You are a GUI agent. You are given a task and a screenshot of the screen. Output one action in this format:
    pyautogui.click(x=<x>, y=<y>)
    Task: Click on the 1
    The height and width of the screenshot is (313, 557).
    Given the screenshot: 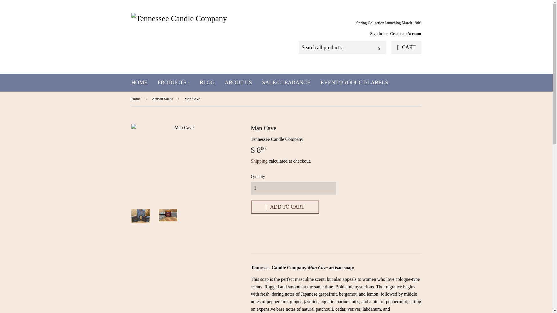 What is the action you would take?
    pyautogui.click(x=293, y=188)
    